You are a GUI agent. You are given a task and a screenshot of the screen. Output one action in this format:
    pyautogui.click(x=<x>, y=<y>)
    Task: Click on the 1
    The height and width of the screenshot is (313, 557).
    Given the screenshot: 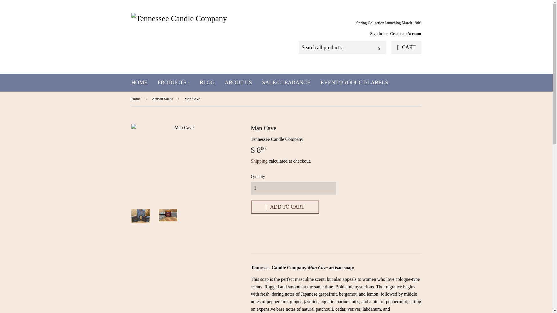 What is the action you would take?
    pyautogui.click(x=293, y=188)
    